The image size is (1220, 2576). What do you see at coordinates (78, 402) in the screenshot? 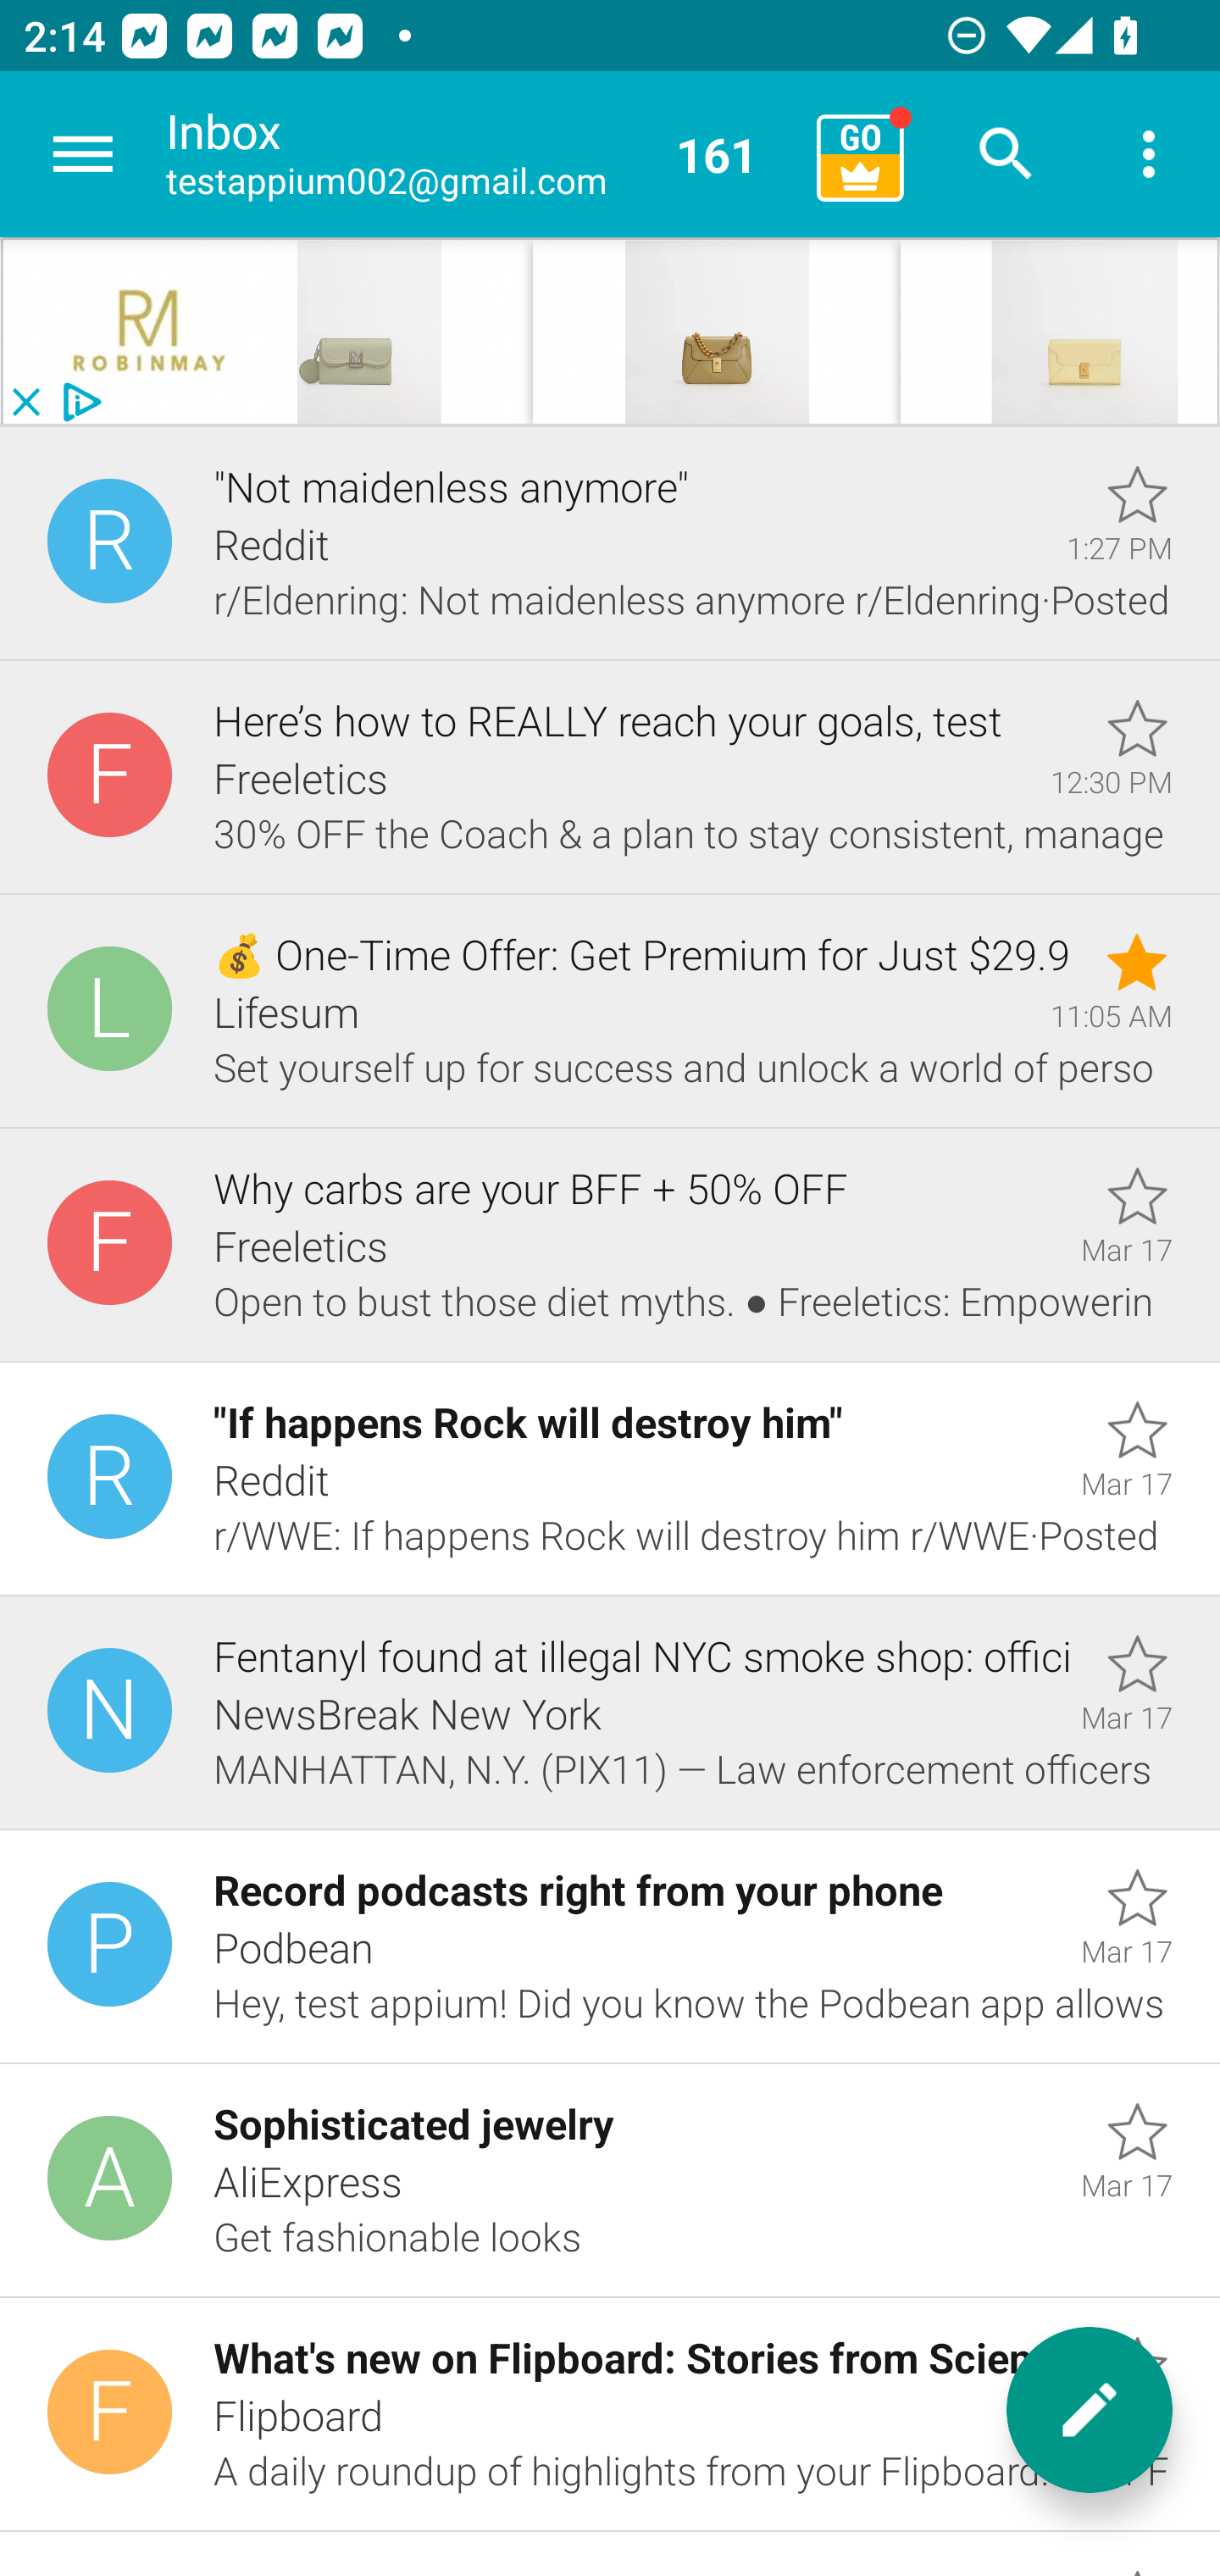
I see `privacy_small` at bounding box center [78, 402].